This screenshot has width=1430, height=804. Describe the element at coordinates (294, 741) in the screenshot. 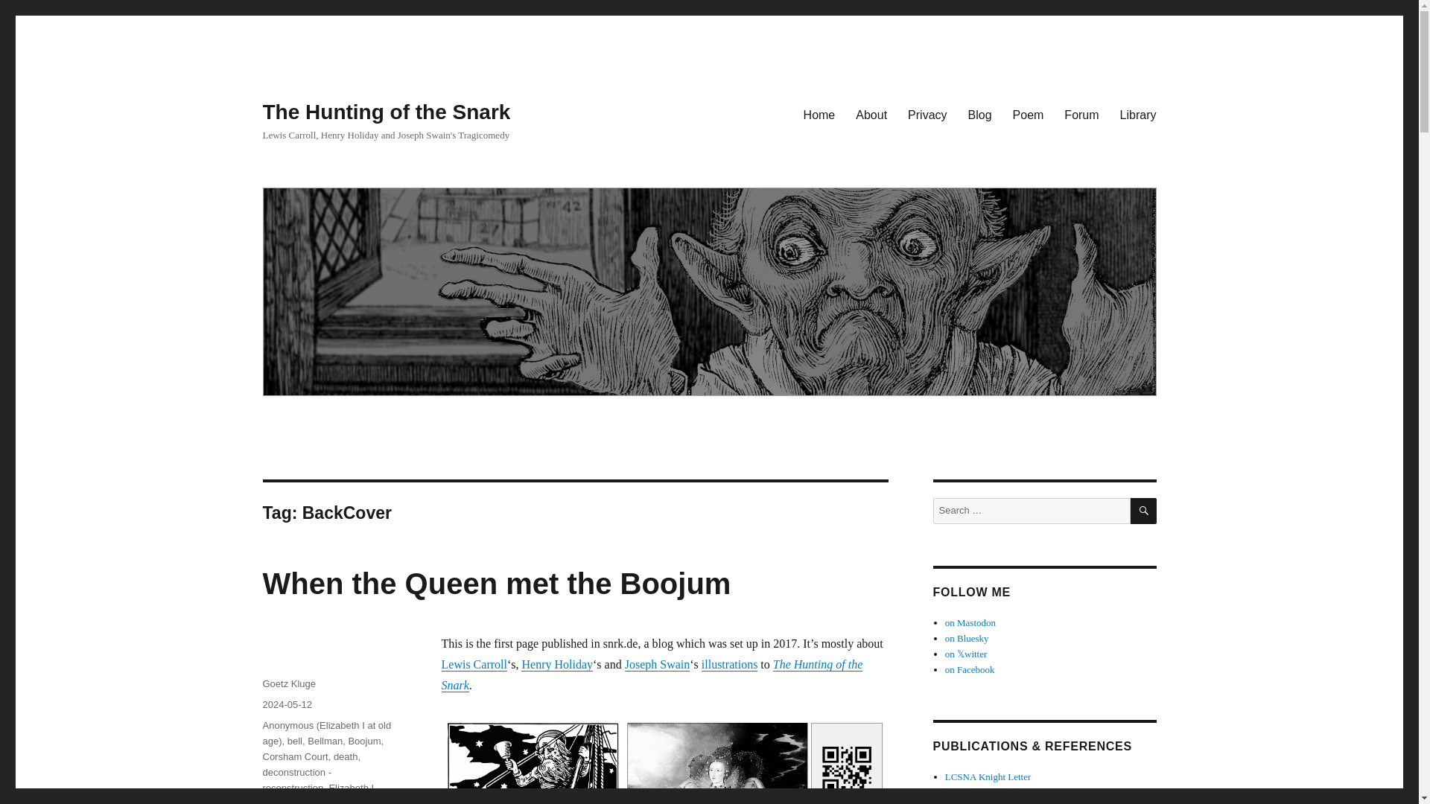

I see `bell` at that location.